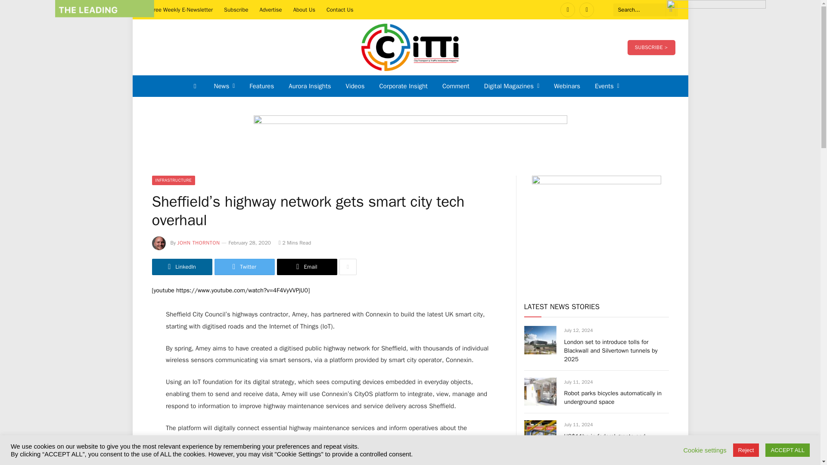 Image resolution: width=827 pixels, height=465 pixels. What do you see at coordinates (410, 47) in the screenshot?
I see `CiTTi Magazine` at bounding box center [410, 47].